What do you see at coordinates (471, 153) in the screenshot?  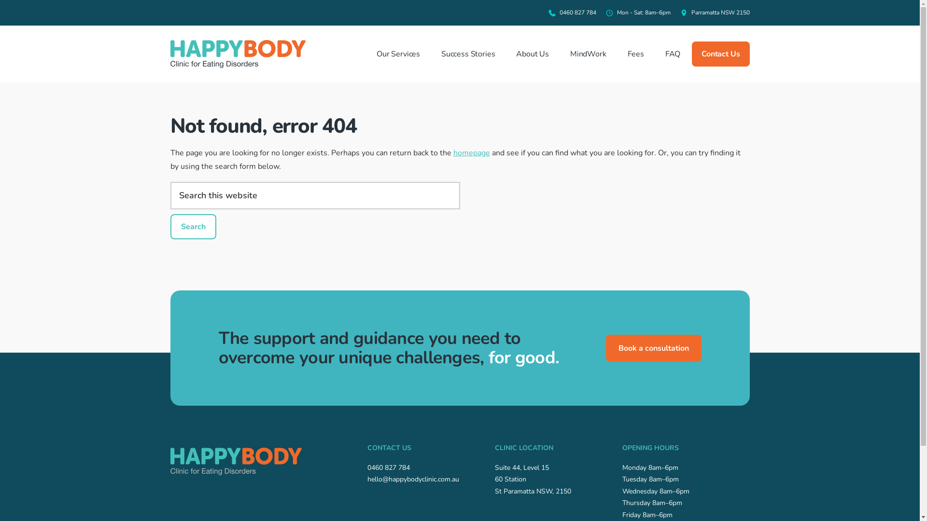 I see `homepage` at bounding box center [471, 153].